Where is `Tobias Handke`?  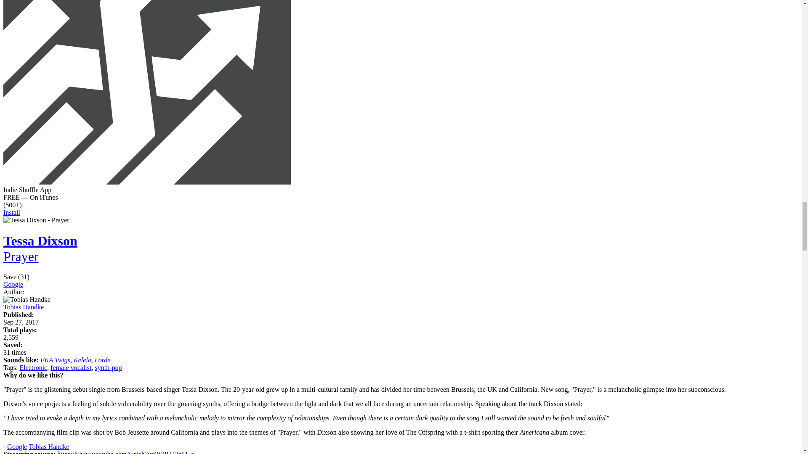
Tobias Handke is located at coordinates (48, 446).